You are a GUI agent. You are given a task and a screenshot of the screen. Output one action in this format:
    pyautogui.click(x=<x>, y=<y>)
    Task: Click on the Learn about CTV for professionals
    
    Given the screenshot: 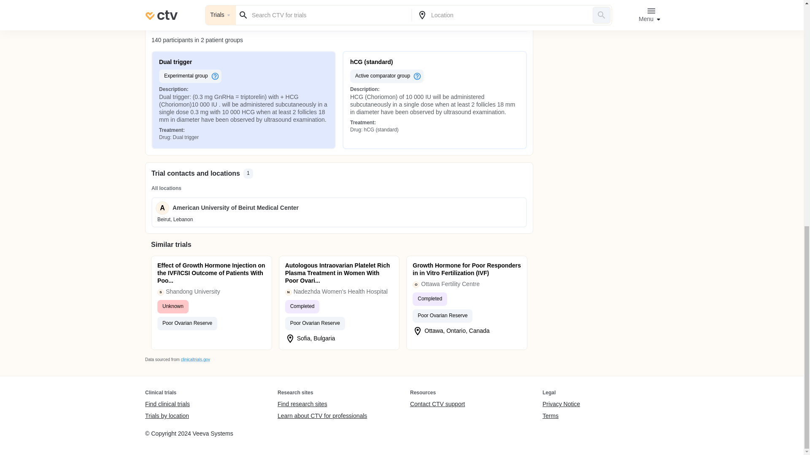 What is the action you would take?
    pyautogui.click(x=322, y=416)
    